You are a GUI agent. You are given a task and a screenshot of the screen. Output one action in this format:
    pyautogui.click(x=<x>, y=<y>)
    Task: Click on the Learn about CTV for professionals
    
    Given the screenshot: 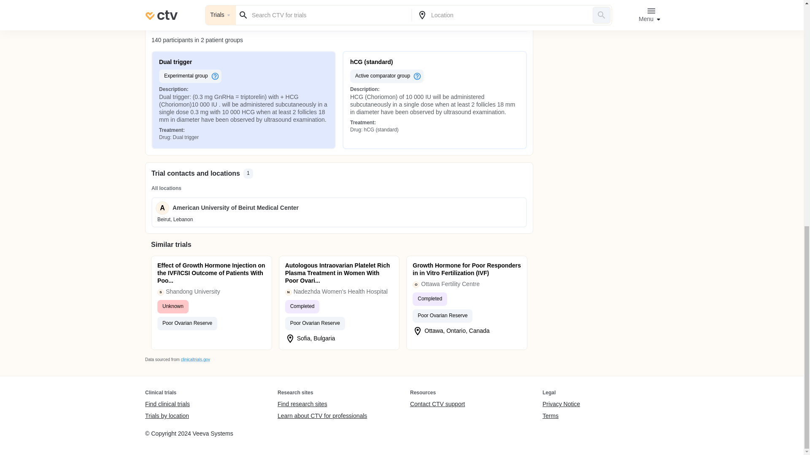 What is the action you would take?
    pyautogui.click(x=322, y=416)
    